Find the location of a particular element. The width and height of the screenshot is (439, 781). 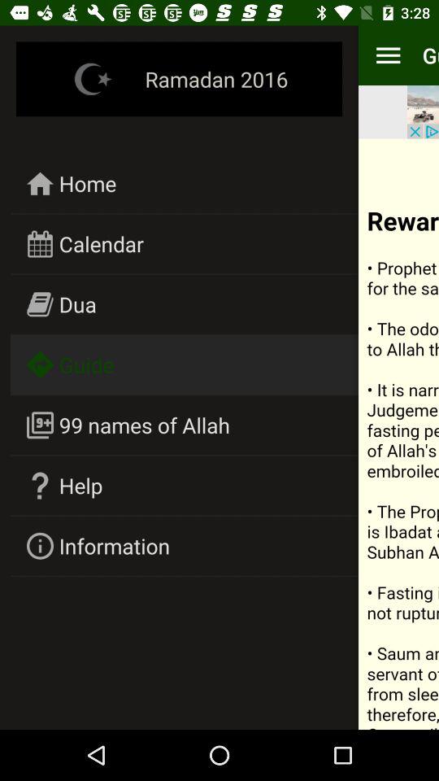

flip to the home is located at coordinates (88, 183).